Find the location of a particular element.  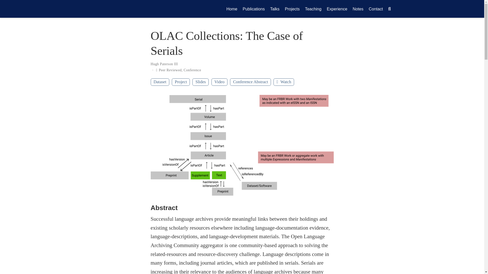

Teaching is located at coordinates (313, 9).